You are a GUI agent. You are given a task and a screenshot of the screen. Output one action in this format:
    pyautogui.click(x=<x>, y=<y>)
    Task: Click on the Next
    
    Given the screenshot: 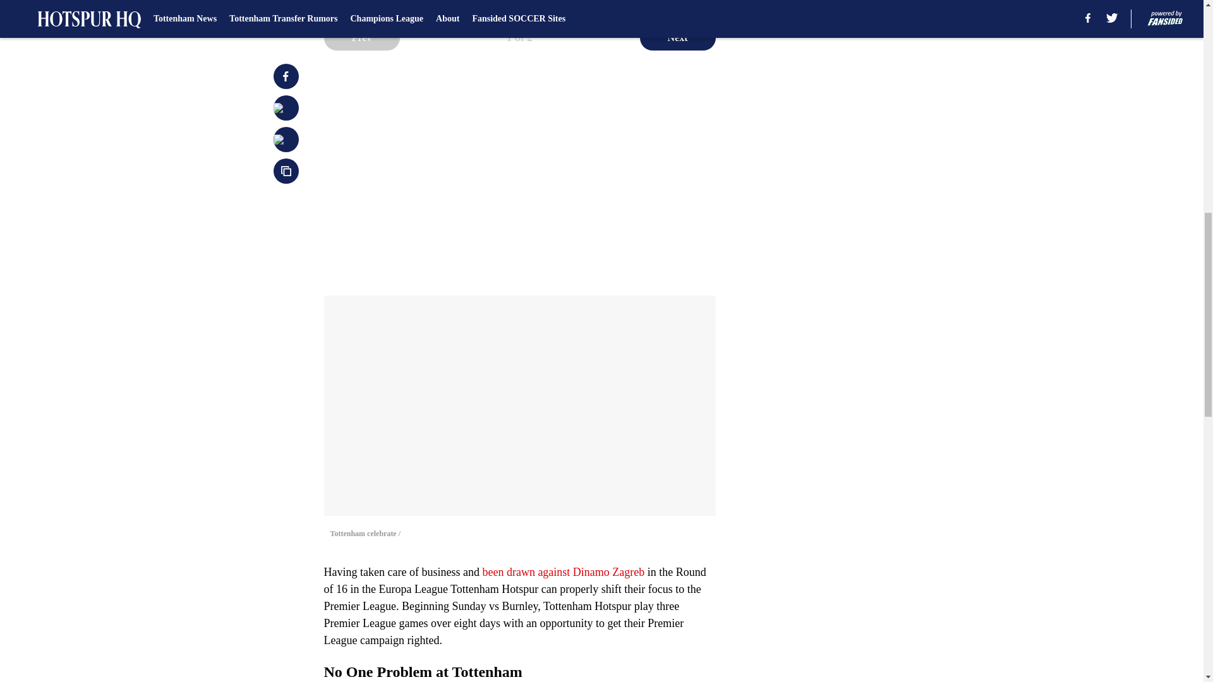 What is the action you would take?
    pyautogui.click(x=677, y=37)
    